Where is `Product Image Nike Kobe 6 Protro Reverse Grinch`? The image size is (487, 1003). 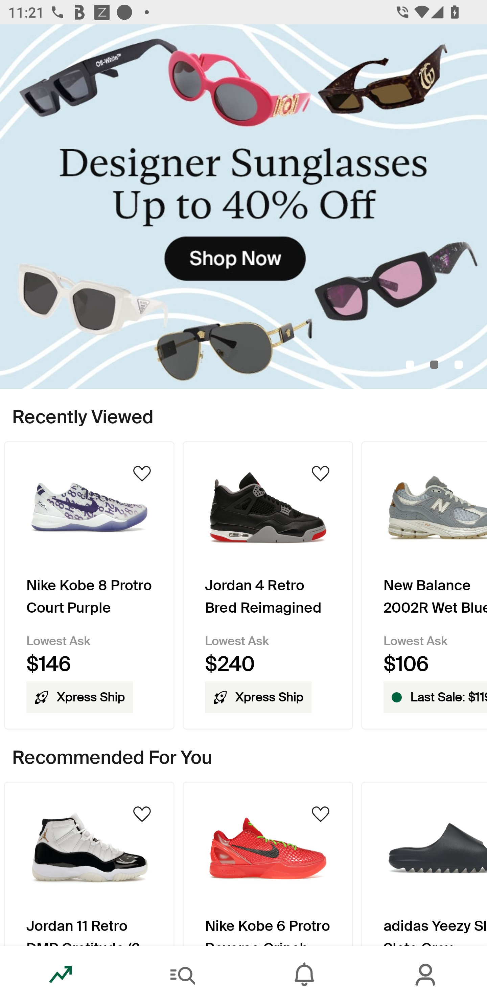 Product Image Nike Kobe 6 Protro Reverse Grinch is located at coordinates (268, 863).